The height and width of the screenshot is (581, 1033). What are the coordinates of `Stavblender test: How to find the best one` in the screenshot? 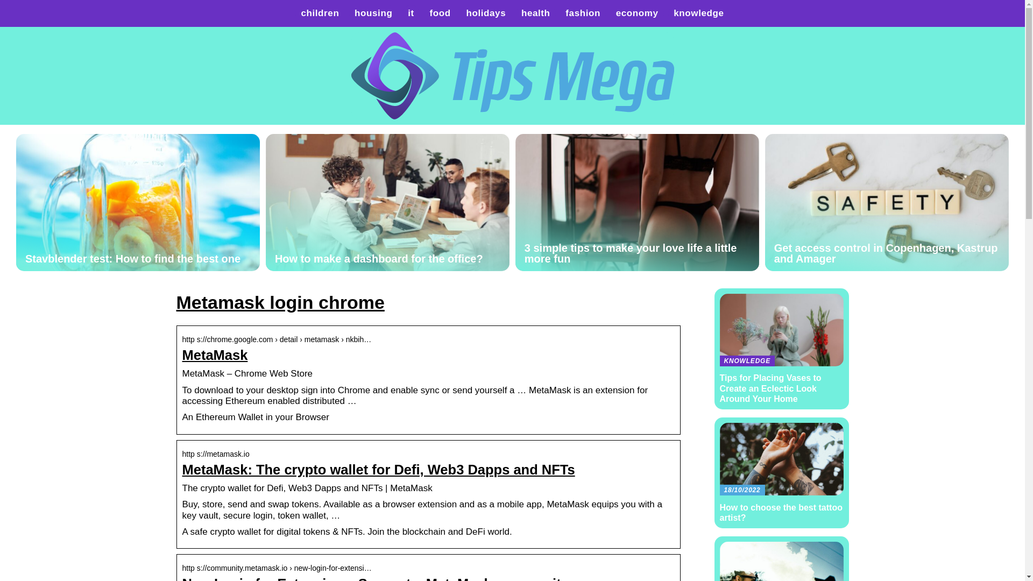 It's located at (138, 202).